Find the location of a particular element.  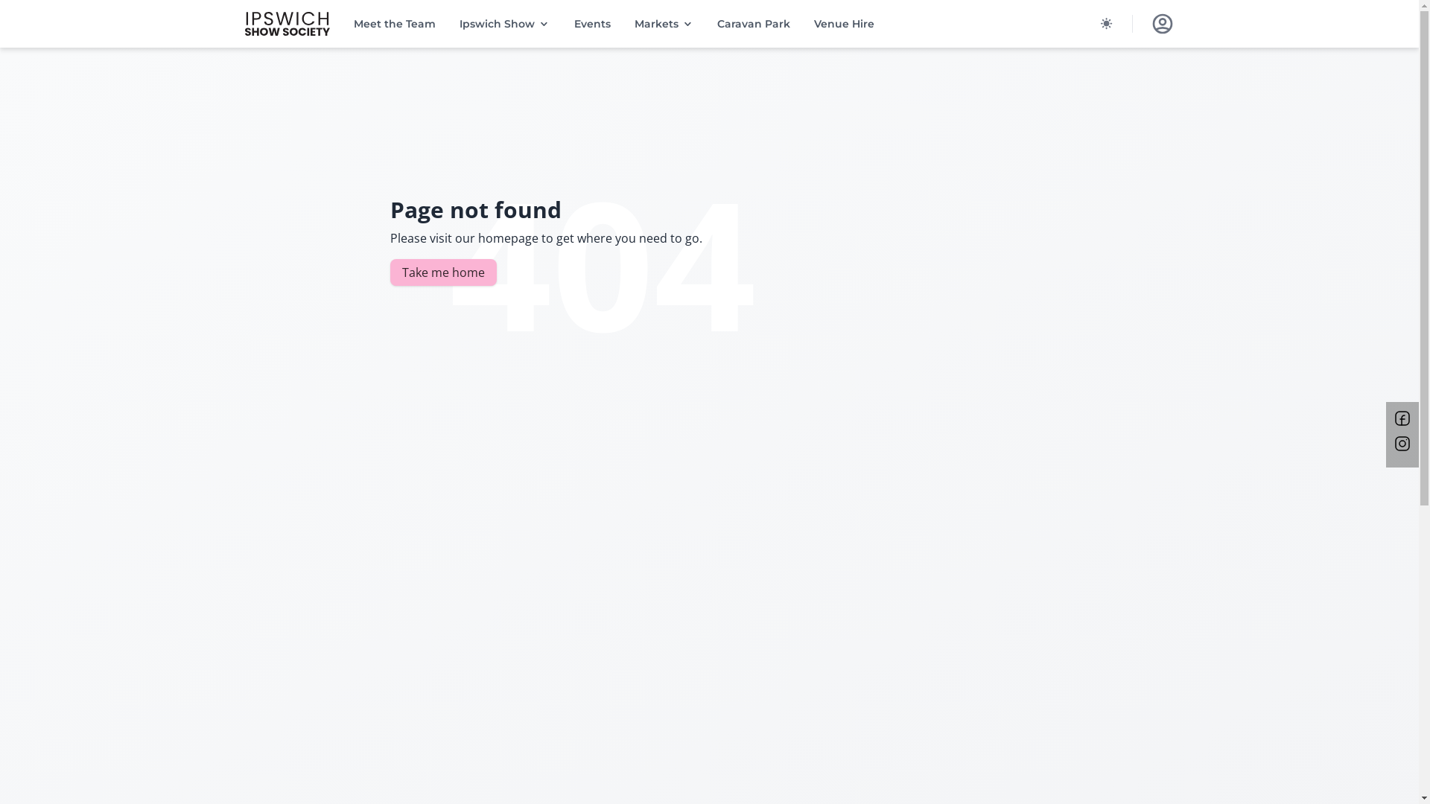

Log In is located at coordinates (1162, 24).